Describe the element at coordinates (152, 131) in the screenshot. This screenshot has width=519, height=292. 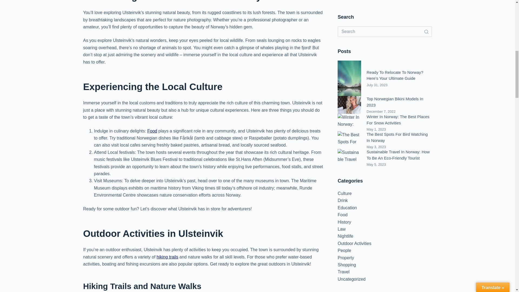
I see `Food` at that location.